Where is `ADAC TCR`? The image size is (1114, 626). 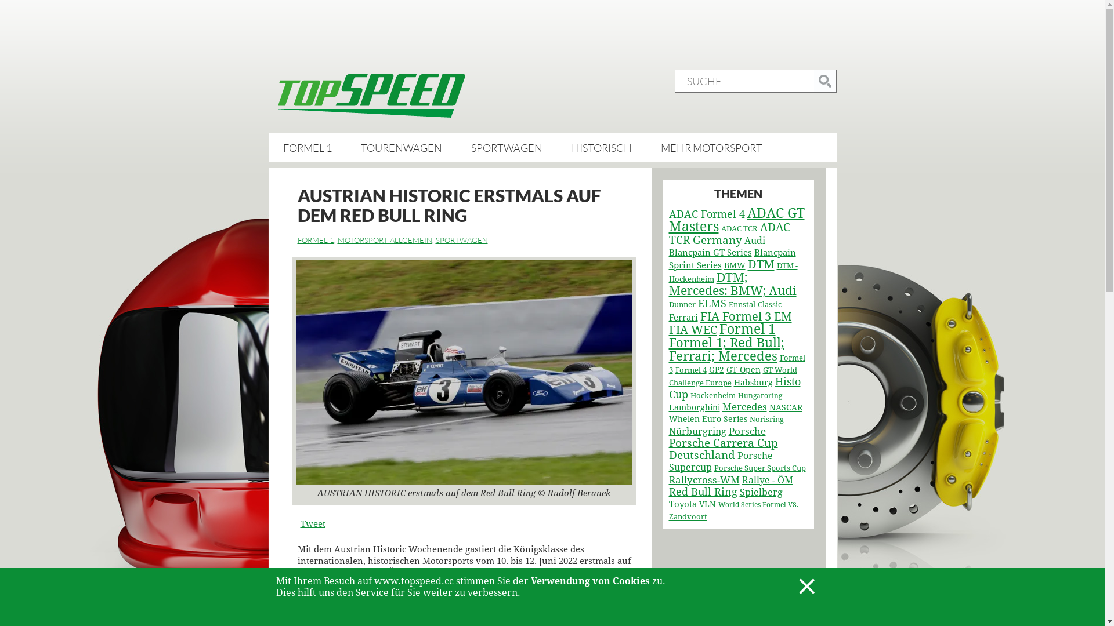
ADAC TCR is located at coordinates (739, 228).